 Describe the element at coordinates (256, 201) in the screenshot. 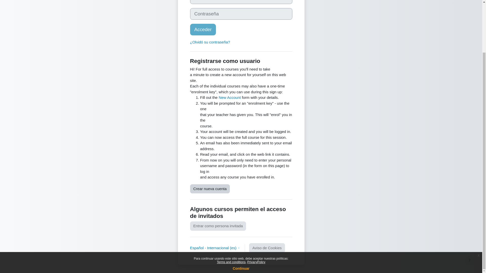

I see `PrivacyPolicy` at that location.